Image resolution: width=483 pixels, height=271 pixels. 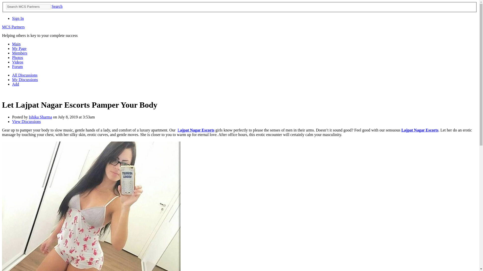 What do you see at coordinates (73, 117) in the screenshot?
I see `on July 8, 2019 at 3:53am` at bounding box center [73, 117].